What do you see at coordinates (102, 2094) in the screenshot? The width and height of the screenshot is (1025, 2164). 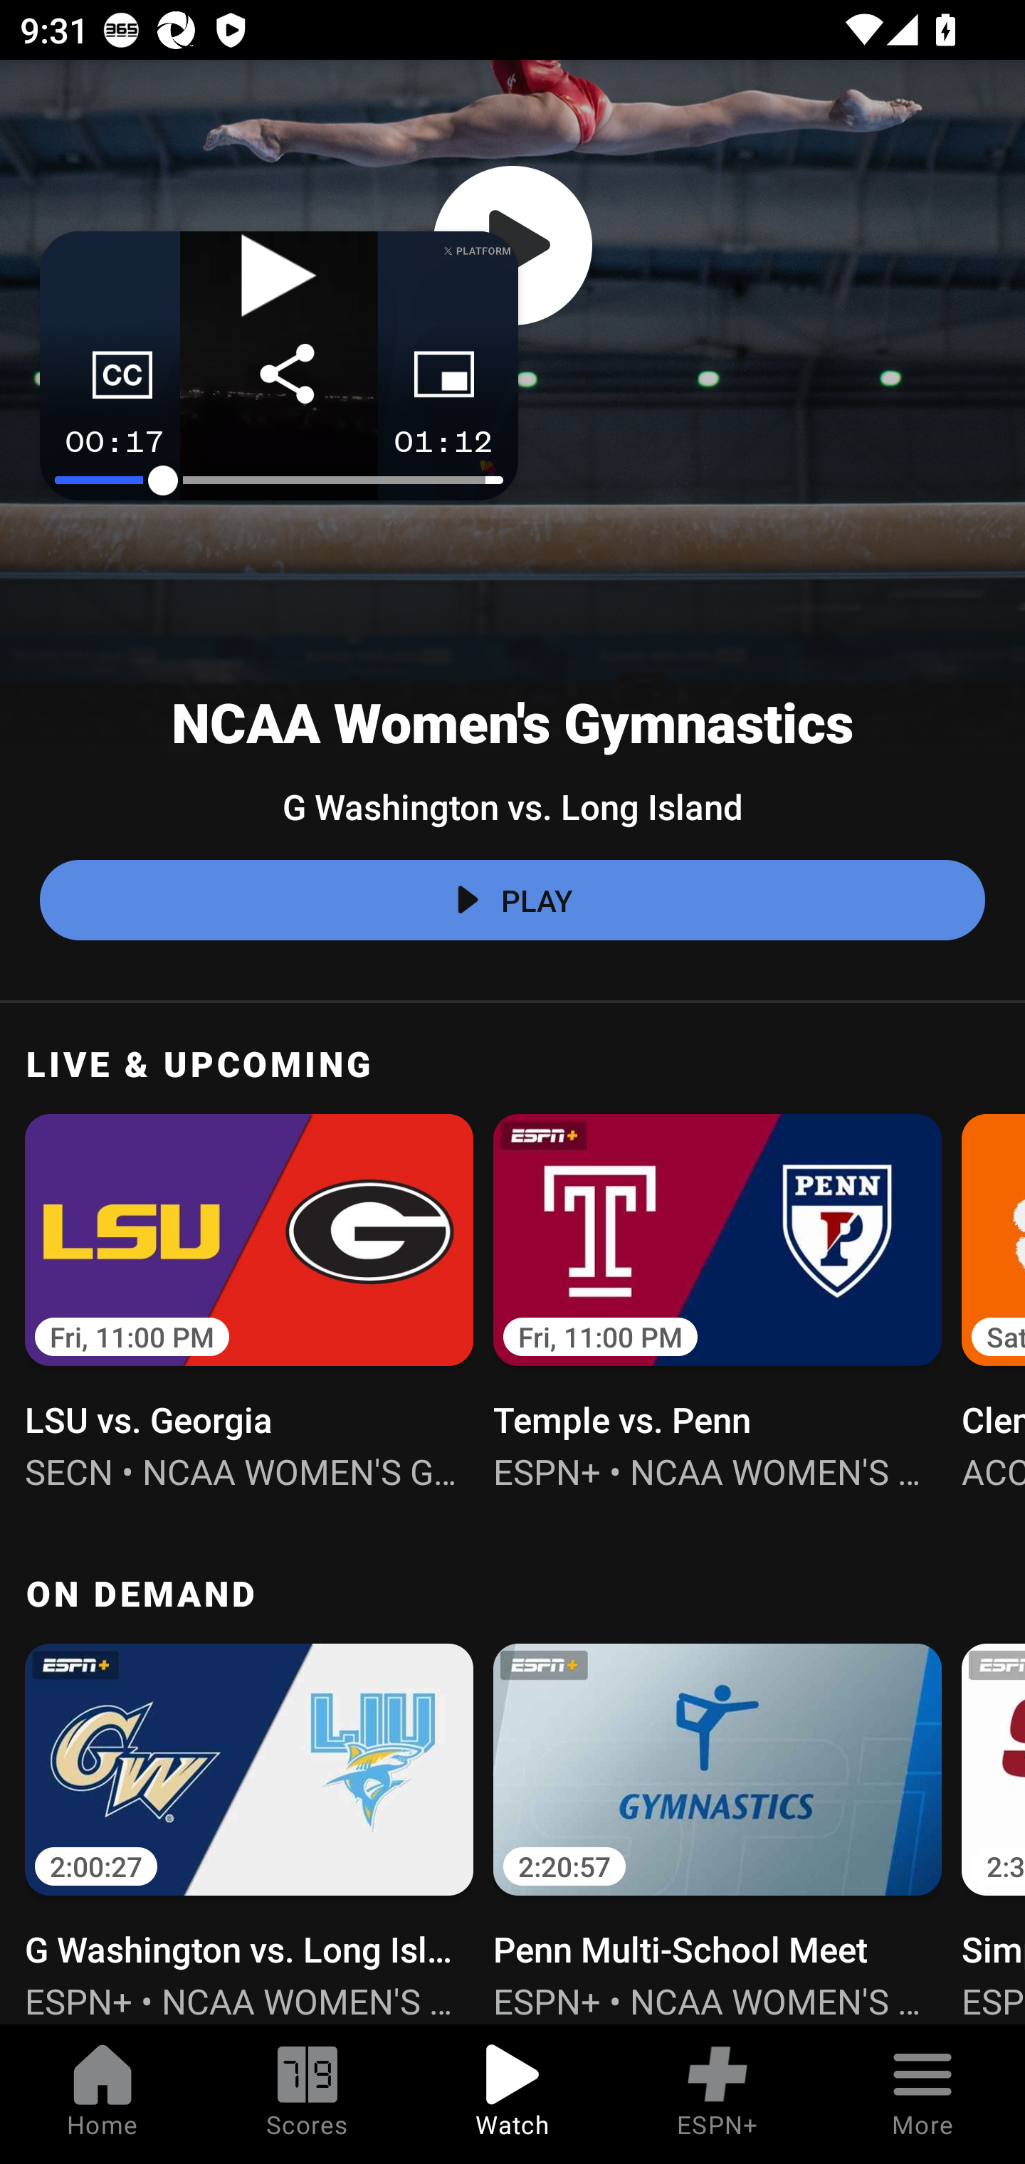 I see `Home` at bounding box center [102, 2094].